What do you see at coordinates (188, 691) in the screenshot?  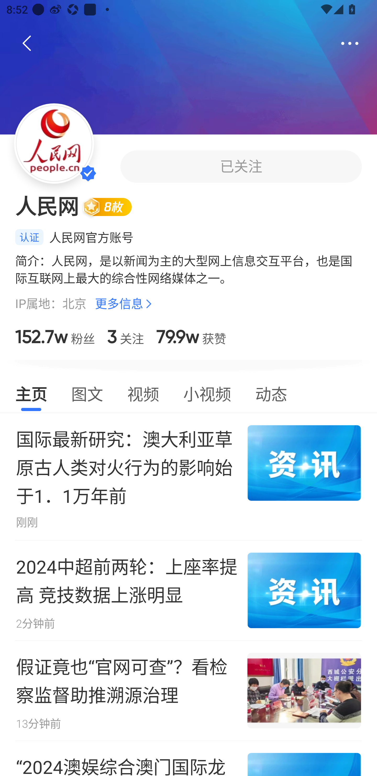 I see `假证竟也“官网可查”？看检察监督助推溯源治理 13分钟前` at bounding box center [188, 691].